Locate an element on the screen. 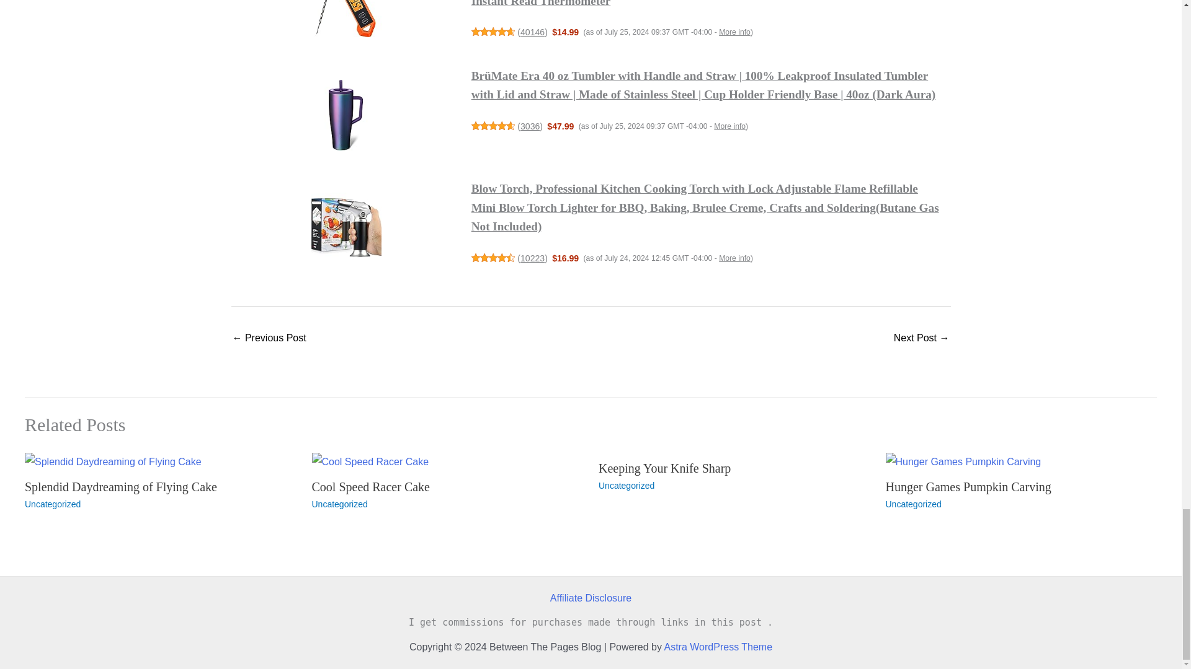 The width and height of the screenshot is (1191, 669). Keeping Your Knife Sharp is located at coordinates (269, 339).